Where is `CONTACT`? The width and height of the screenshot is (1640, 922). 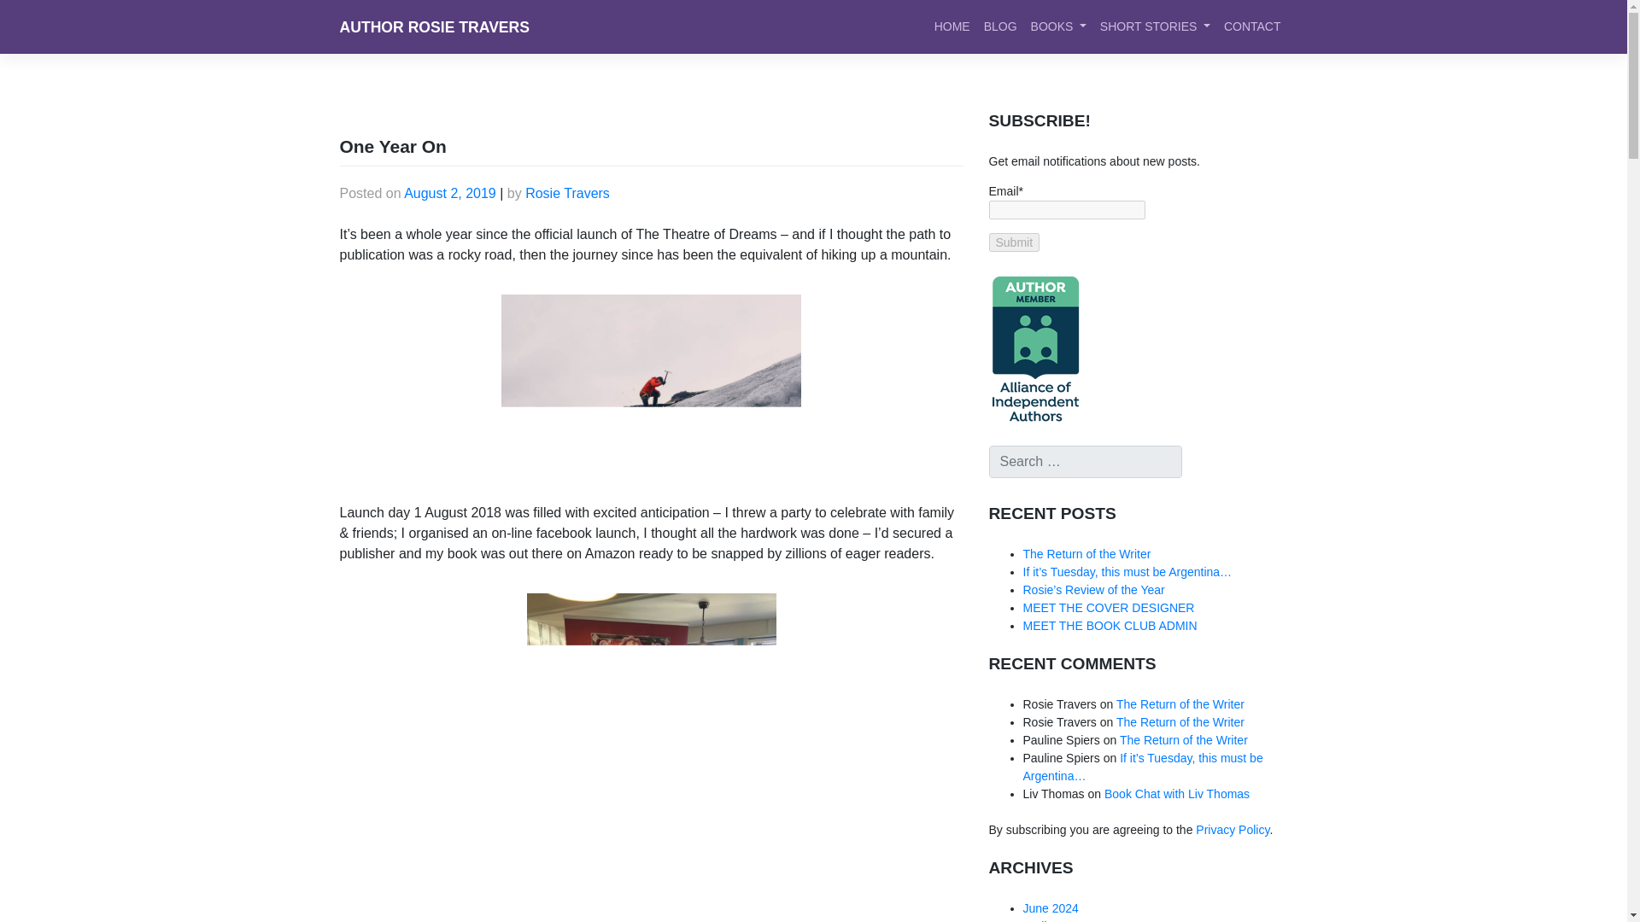 CONTACT is located at coordinates (1252, 26).